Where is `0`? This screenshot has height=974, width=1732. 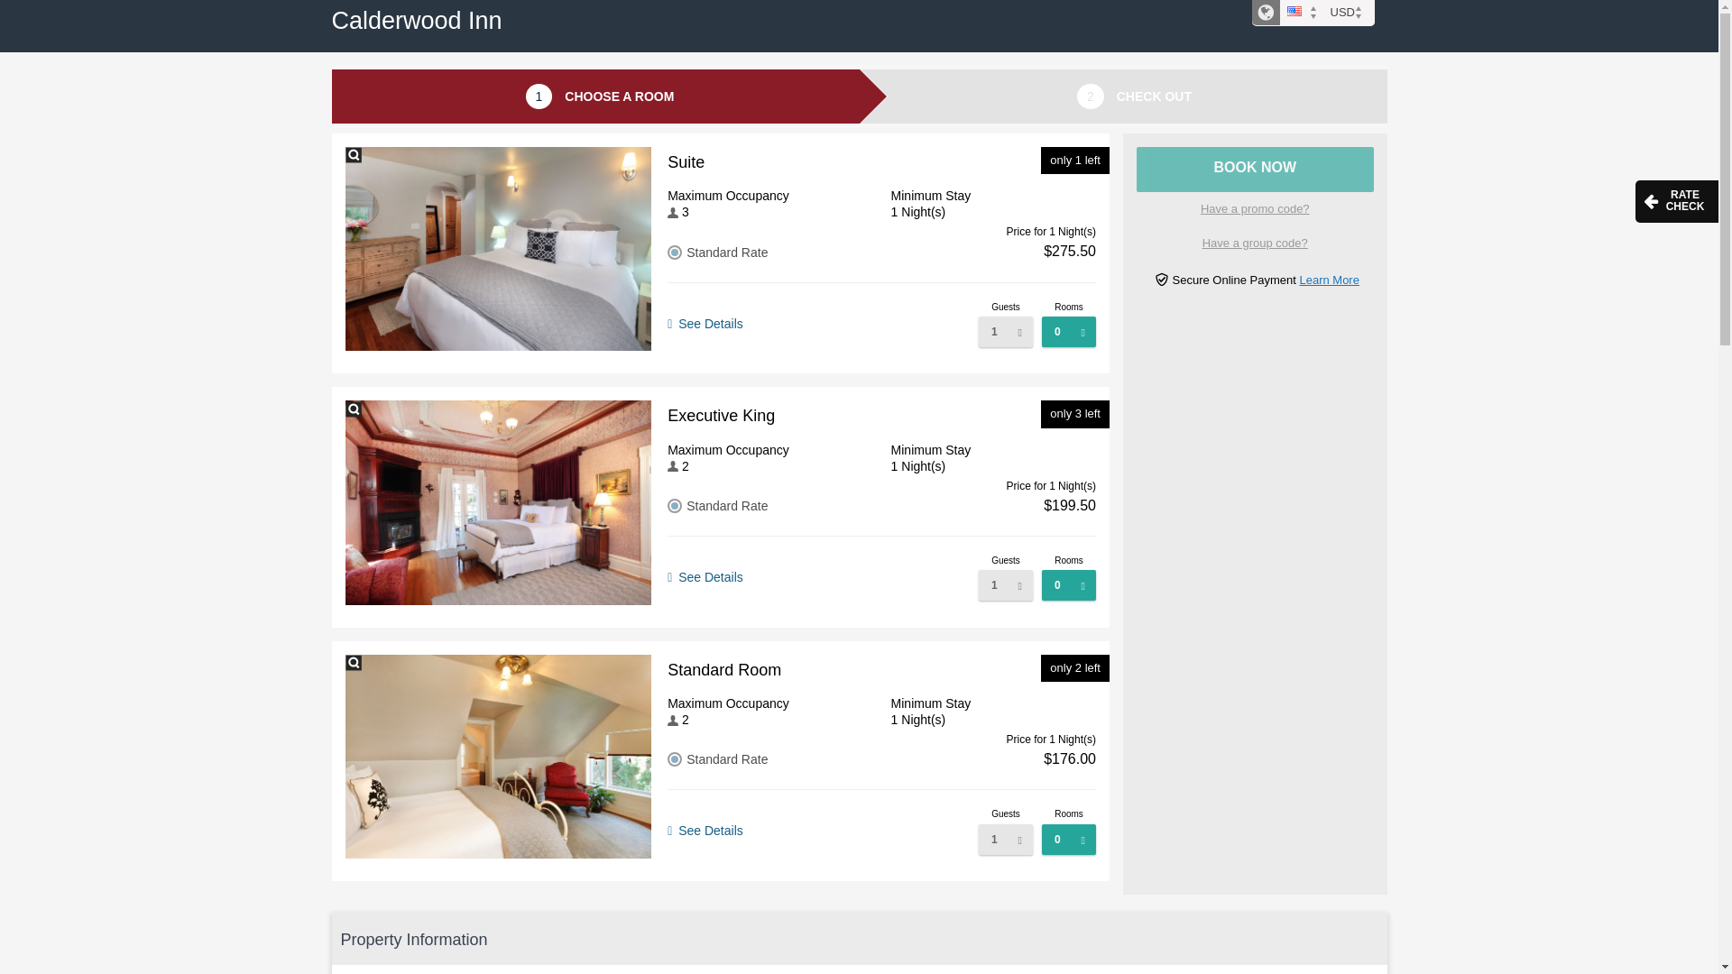 0 is located at coordinates (1069, 839).